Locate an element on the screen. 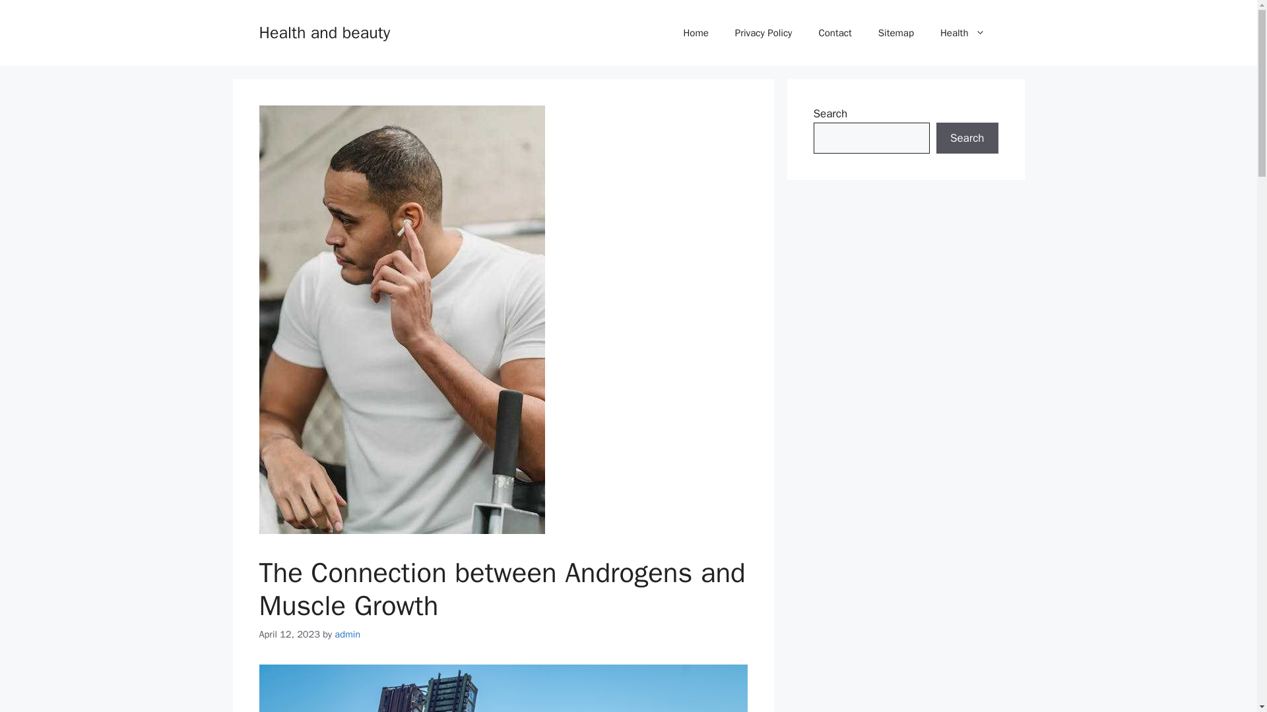 The image size is (1267, 712). Privacy Policy is located at coordinates (764, 33).